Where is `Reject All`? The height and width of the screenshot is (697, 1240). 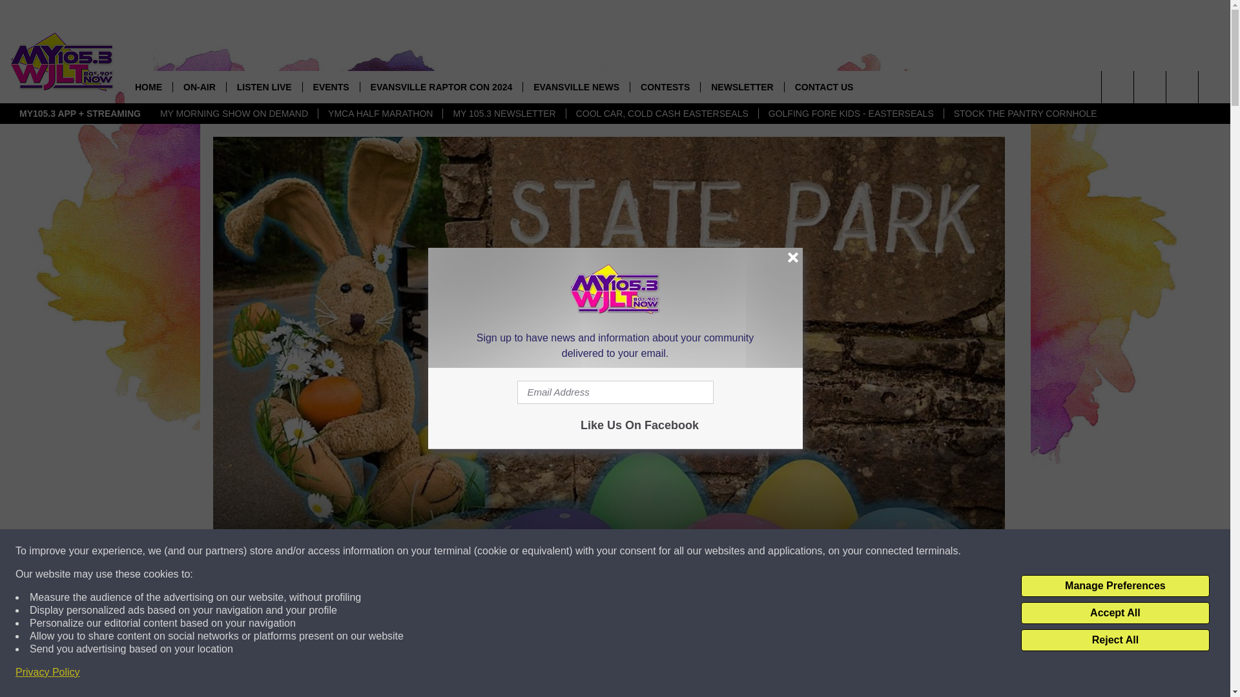 Reject All is located at coordinates (1115, 640).